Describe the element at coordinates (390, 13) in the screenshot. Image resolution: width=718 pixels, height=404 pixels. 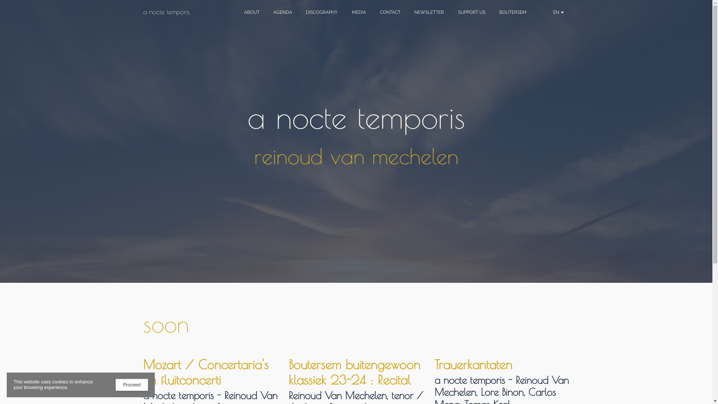
I see `CONTACT` at that location.